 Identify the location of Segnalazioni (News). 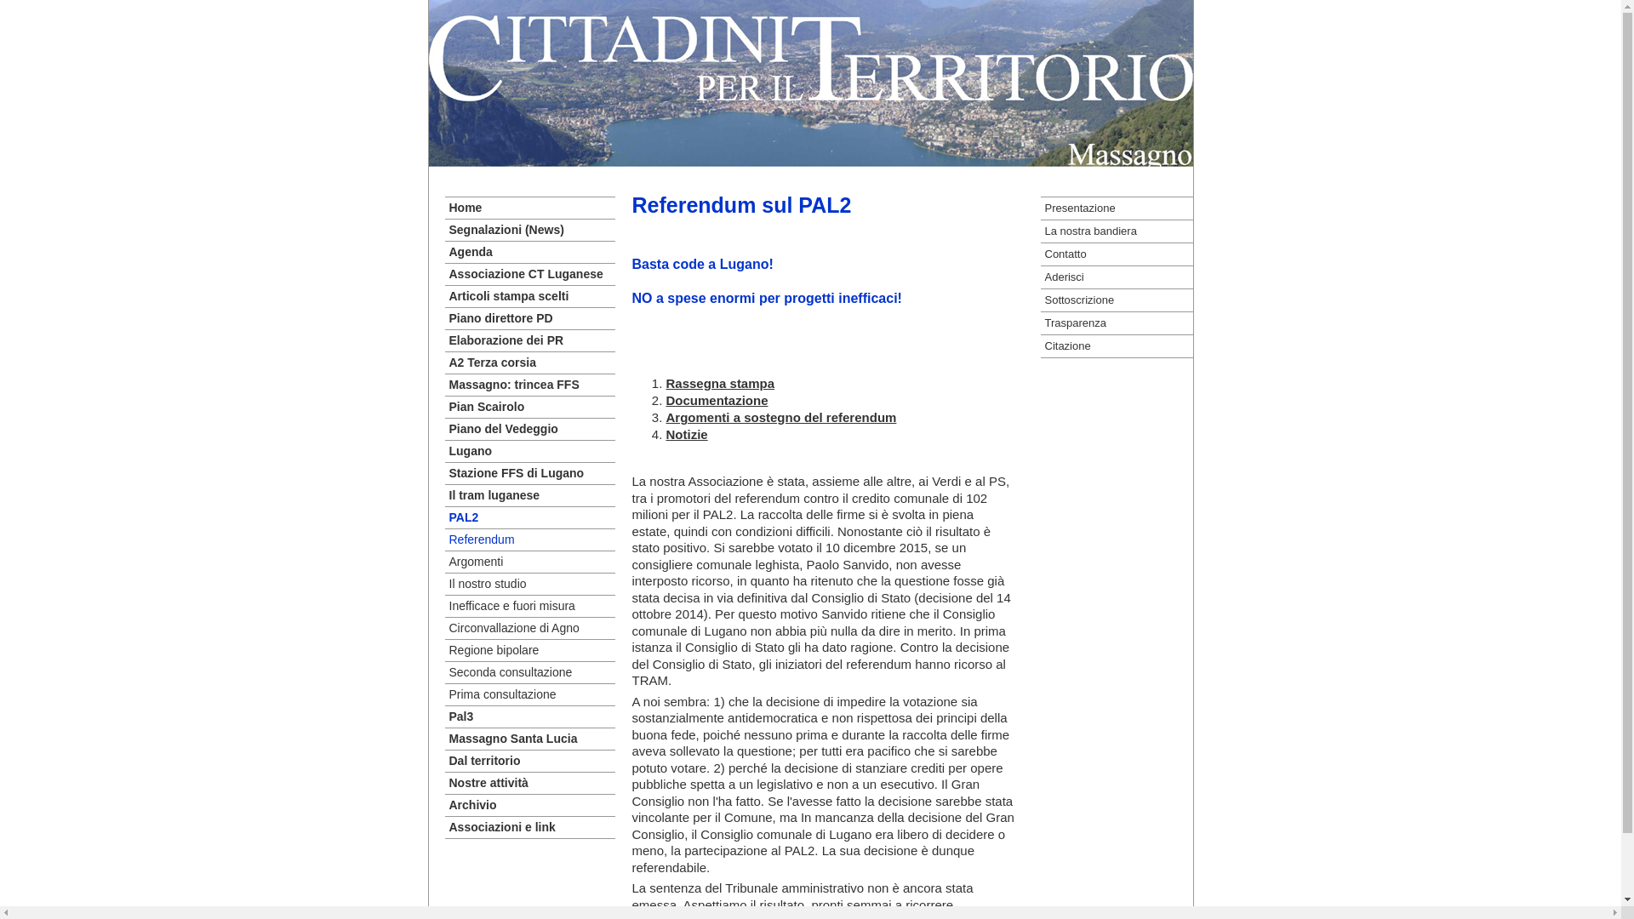
(529, 230).